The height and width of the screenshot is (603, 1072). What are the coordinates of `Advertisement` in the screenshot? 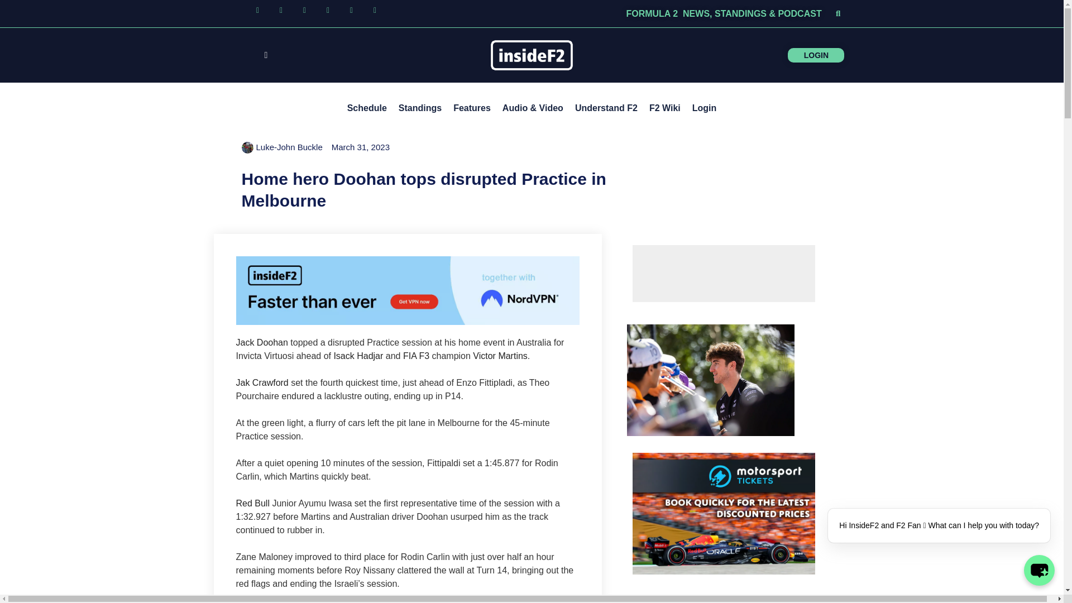 It's located at (724, 274).